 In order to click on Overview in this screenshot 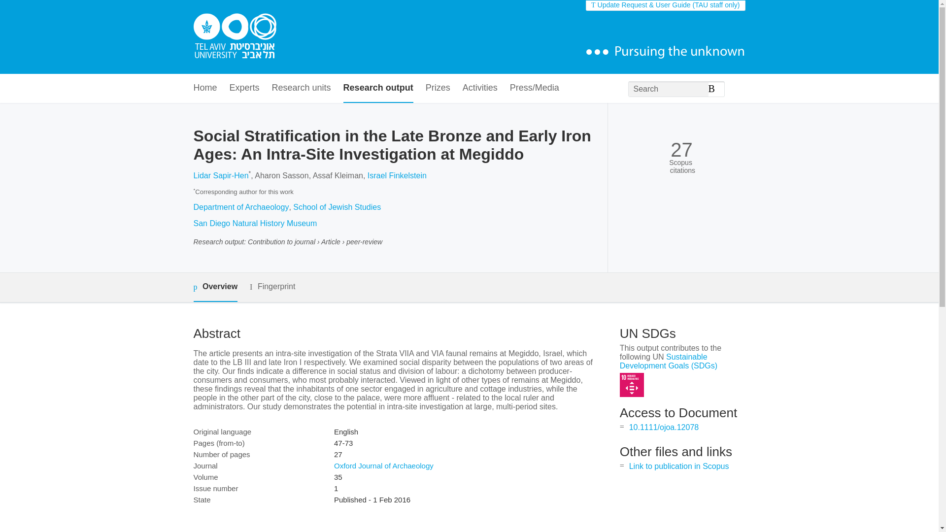, I will do `click(215, 288)`.